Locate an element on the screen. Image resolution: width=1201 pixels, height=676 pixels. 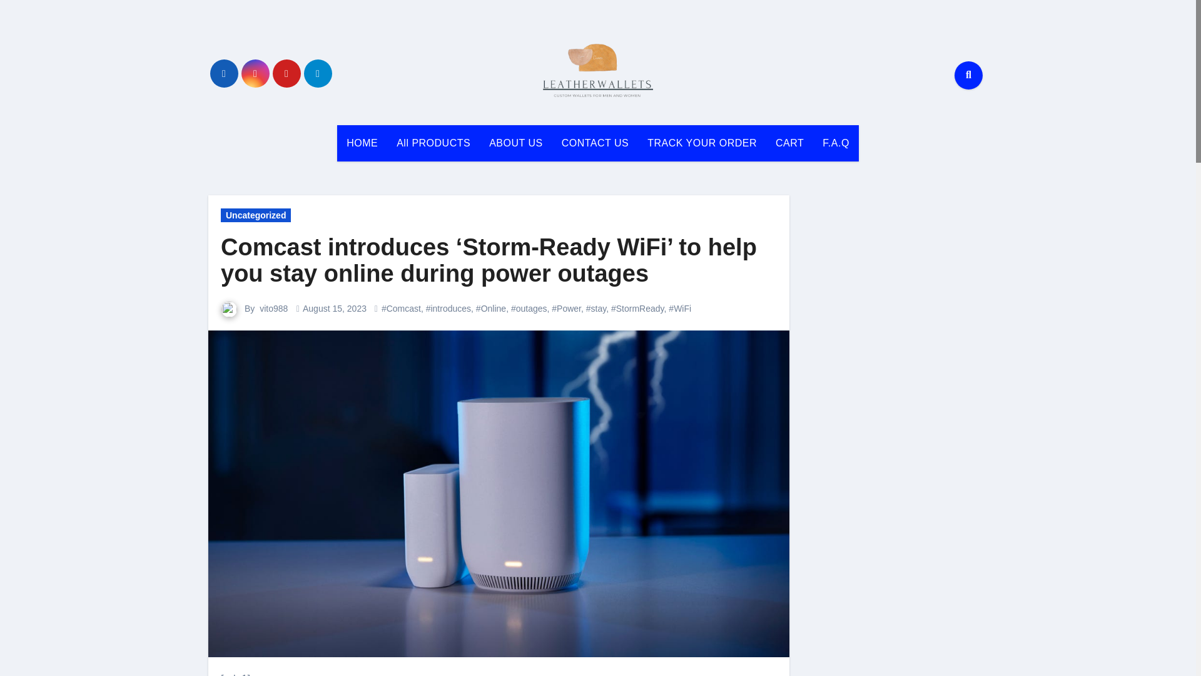
All PRODUCTS is located at coordinates (433, 143).